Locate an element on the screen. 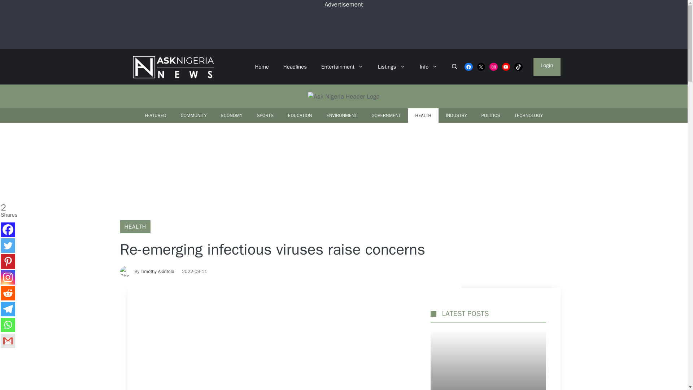 This screenshot has height=390, width=693. COMMUNITY is located at coordinates (193, 116).